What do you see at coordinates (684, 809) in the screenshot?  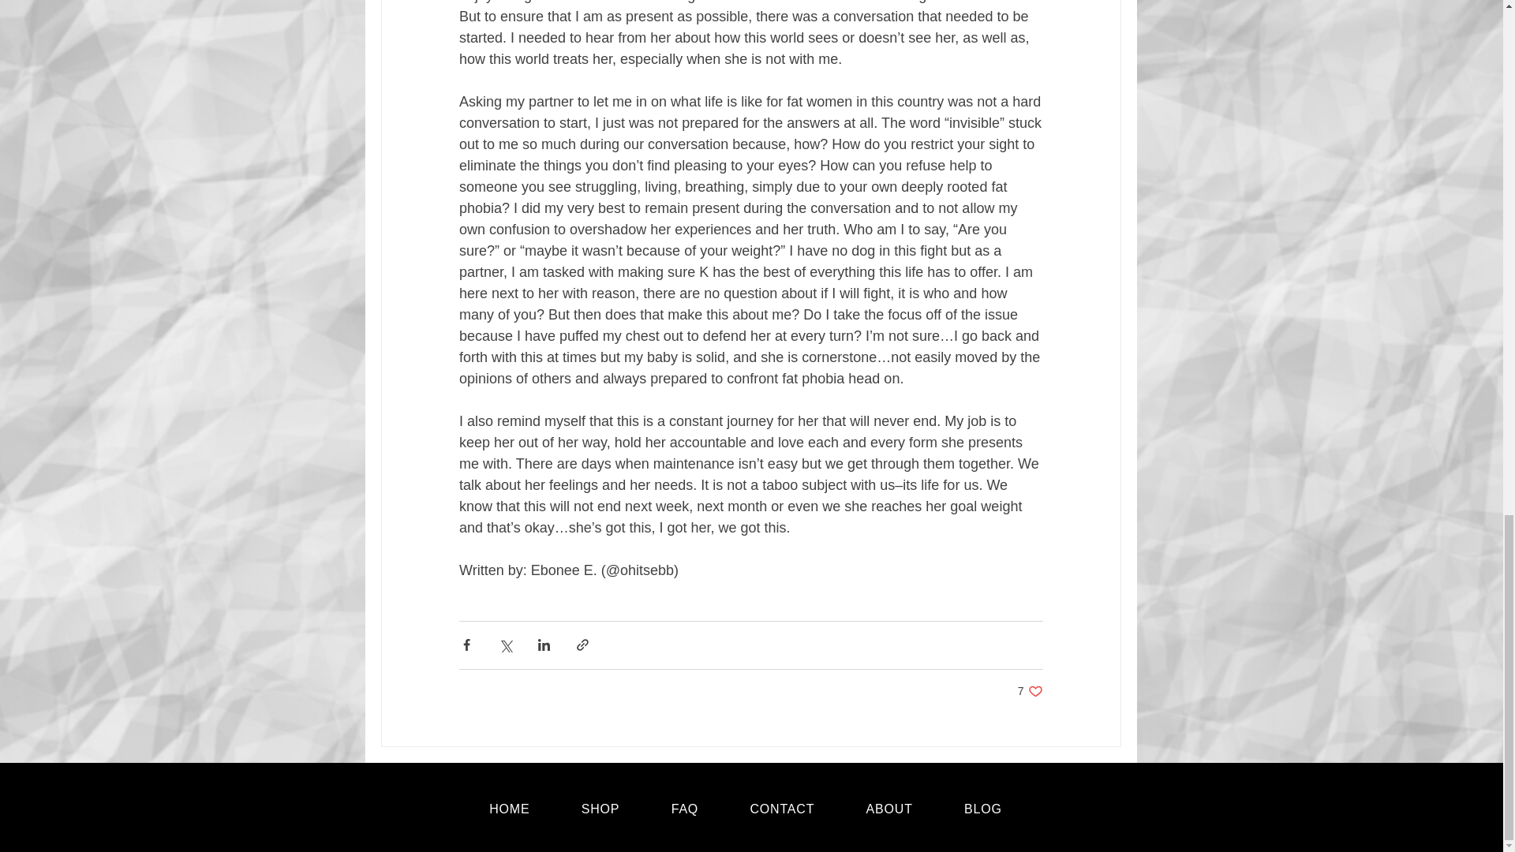 I see `HOME` at bounding box center [684, 809].